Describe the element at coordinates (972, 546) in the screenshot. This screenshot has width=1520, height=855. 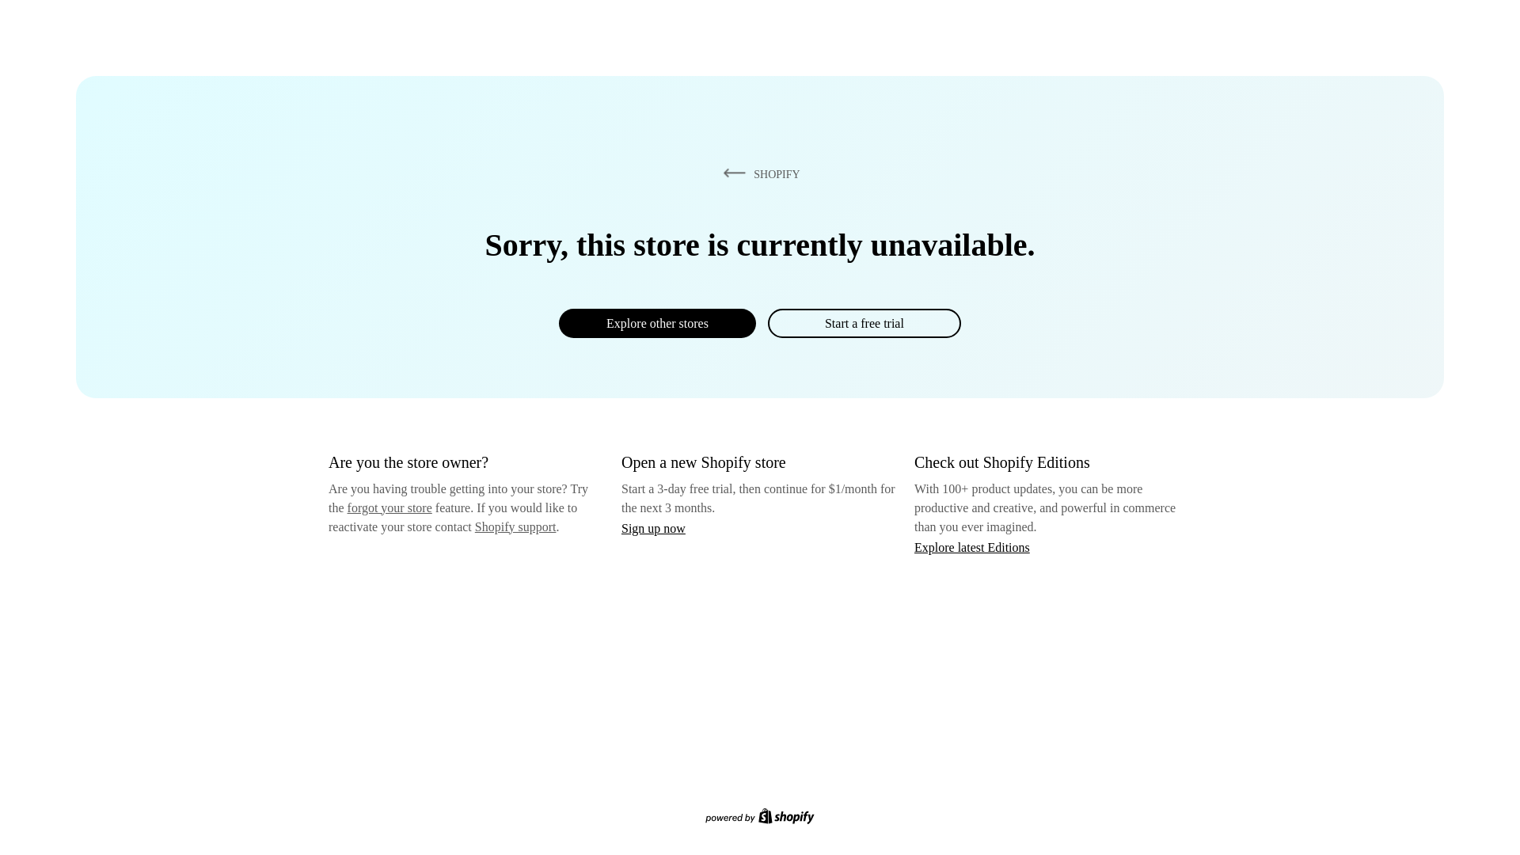
I see `Explore latest Editions` at that location.